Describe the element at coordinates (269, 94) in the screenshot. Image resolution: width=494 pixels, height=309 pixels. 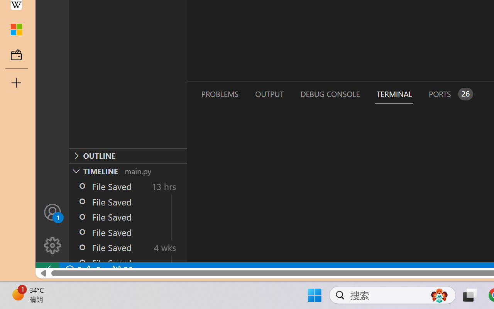
I see `Output (Ctrl+Shift+U)` at that location.